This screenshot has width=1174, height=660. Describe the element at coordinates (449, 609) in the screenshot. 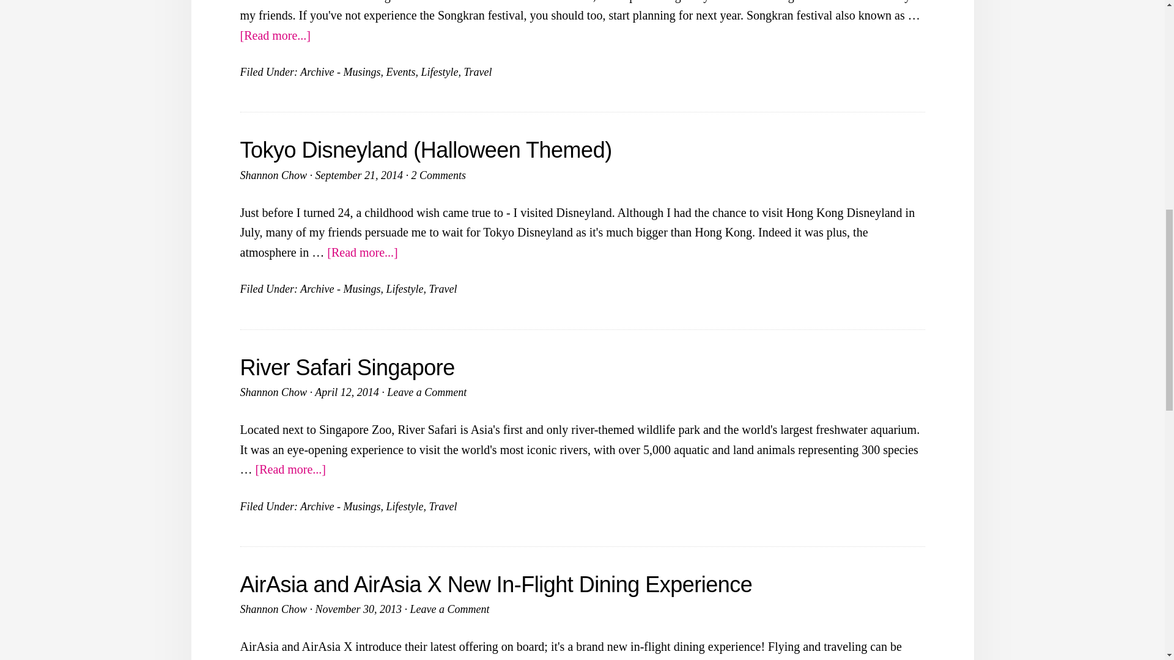

I see `Leave a Comment` at that location.